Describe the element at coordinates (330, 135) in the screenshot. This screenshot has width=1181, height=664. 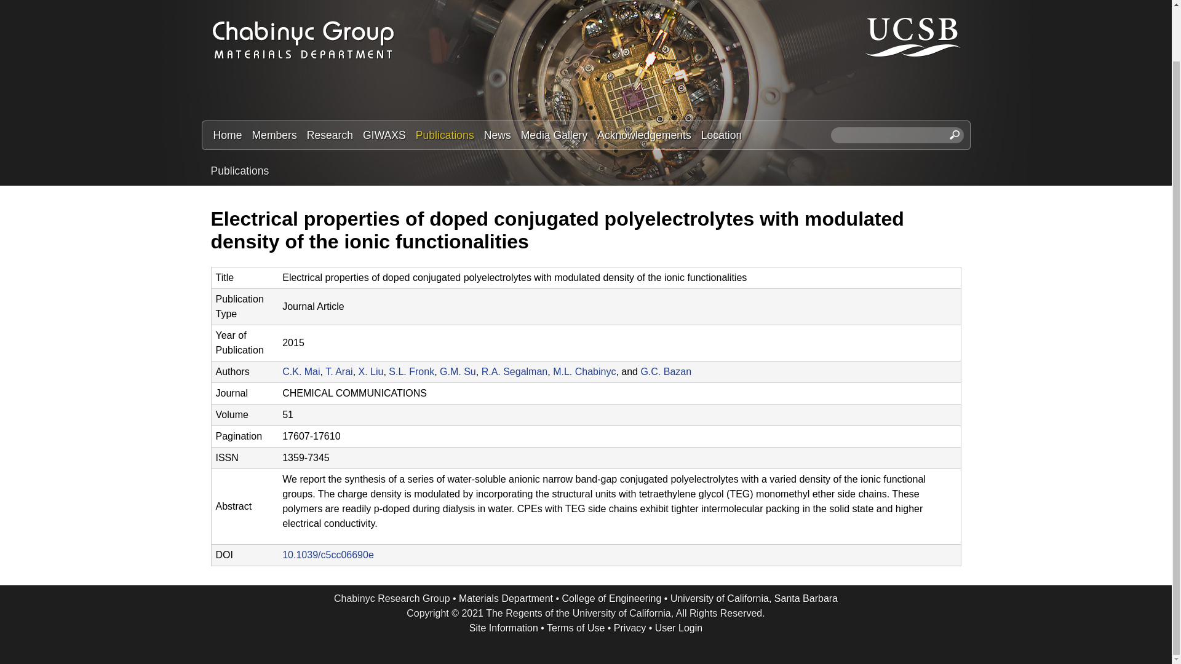
I see `Research` at that location.